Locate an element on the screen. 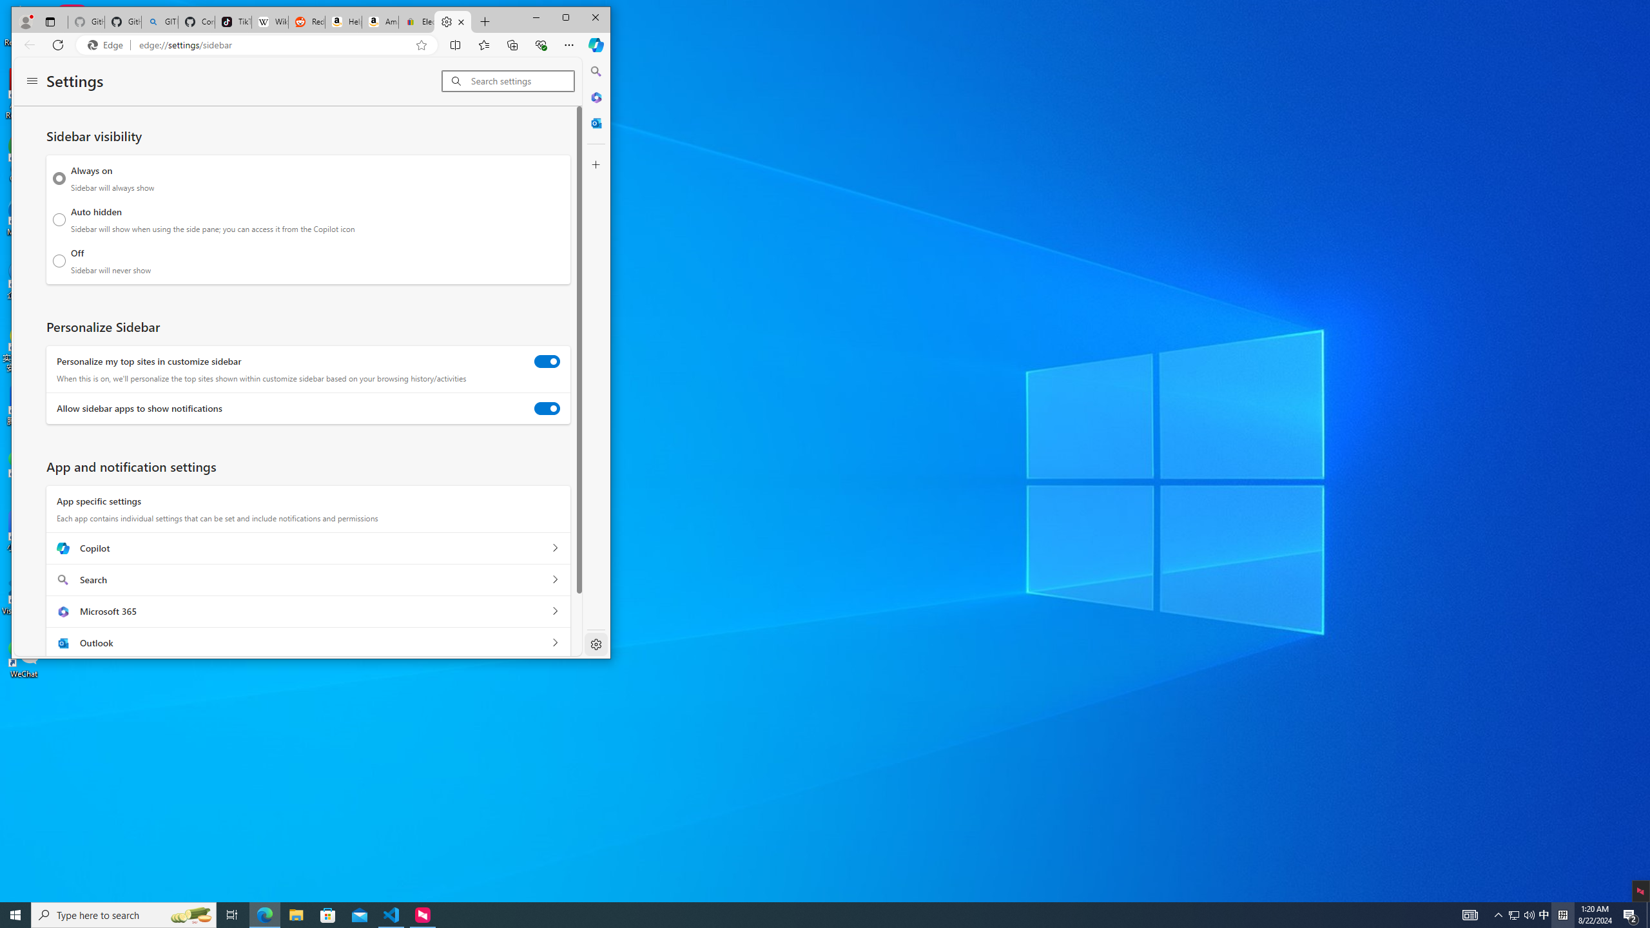 This screenshot has width=1650, height=928. Search settings is located at coordinates (523, 81).